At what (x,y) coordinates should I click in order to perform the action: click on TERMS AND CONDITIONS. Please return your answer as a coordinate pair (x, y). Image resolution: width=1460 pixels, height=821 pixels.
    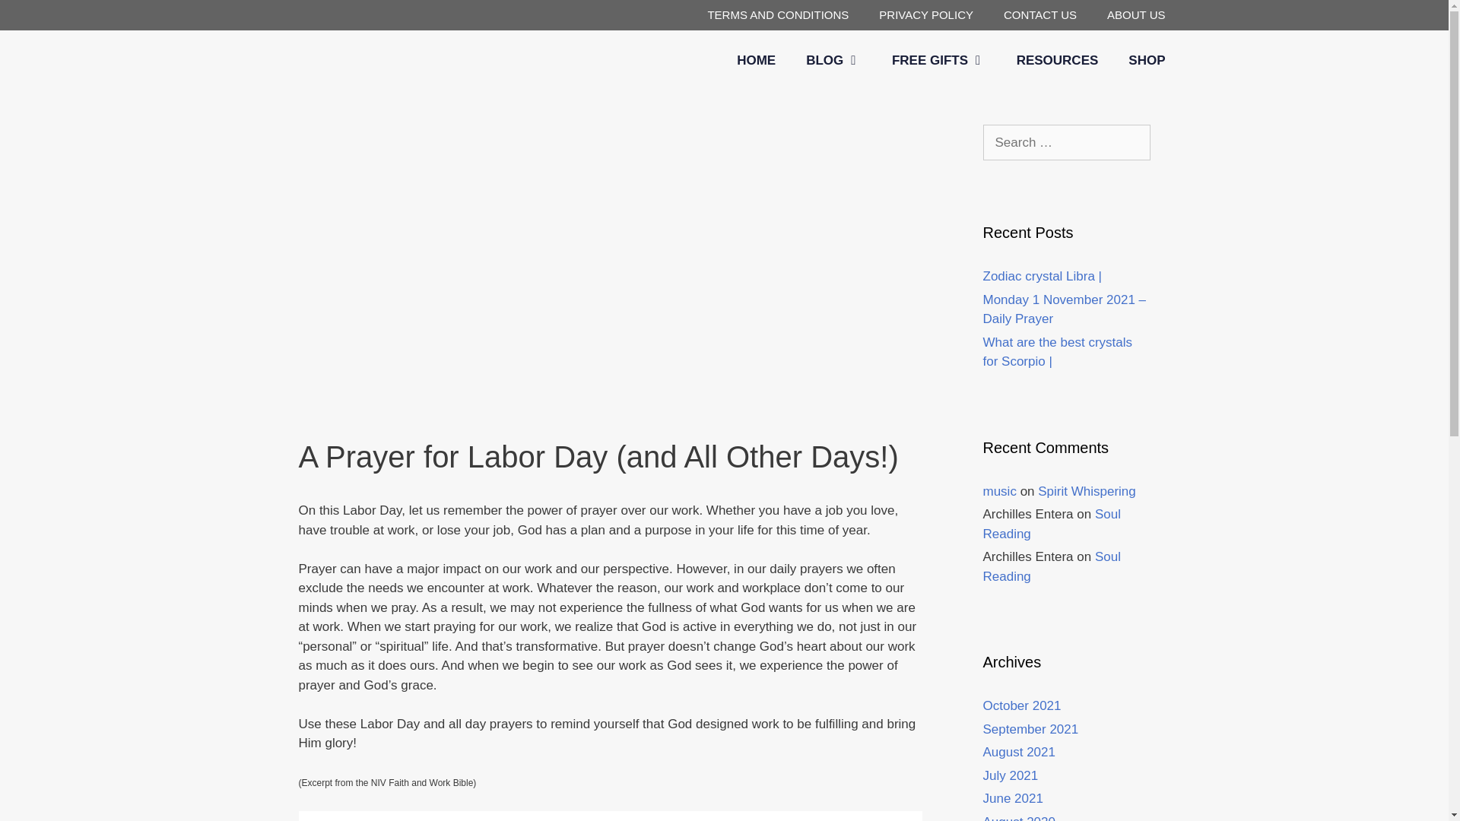
    Looking at the image, I should click on (778, 15).